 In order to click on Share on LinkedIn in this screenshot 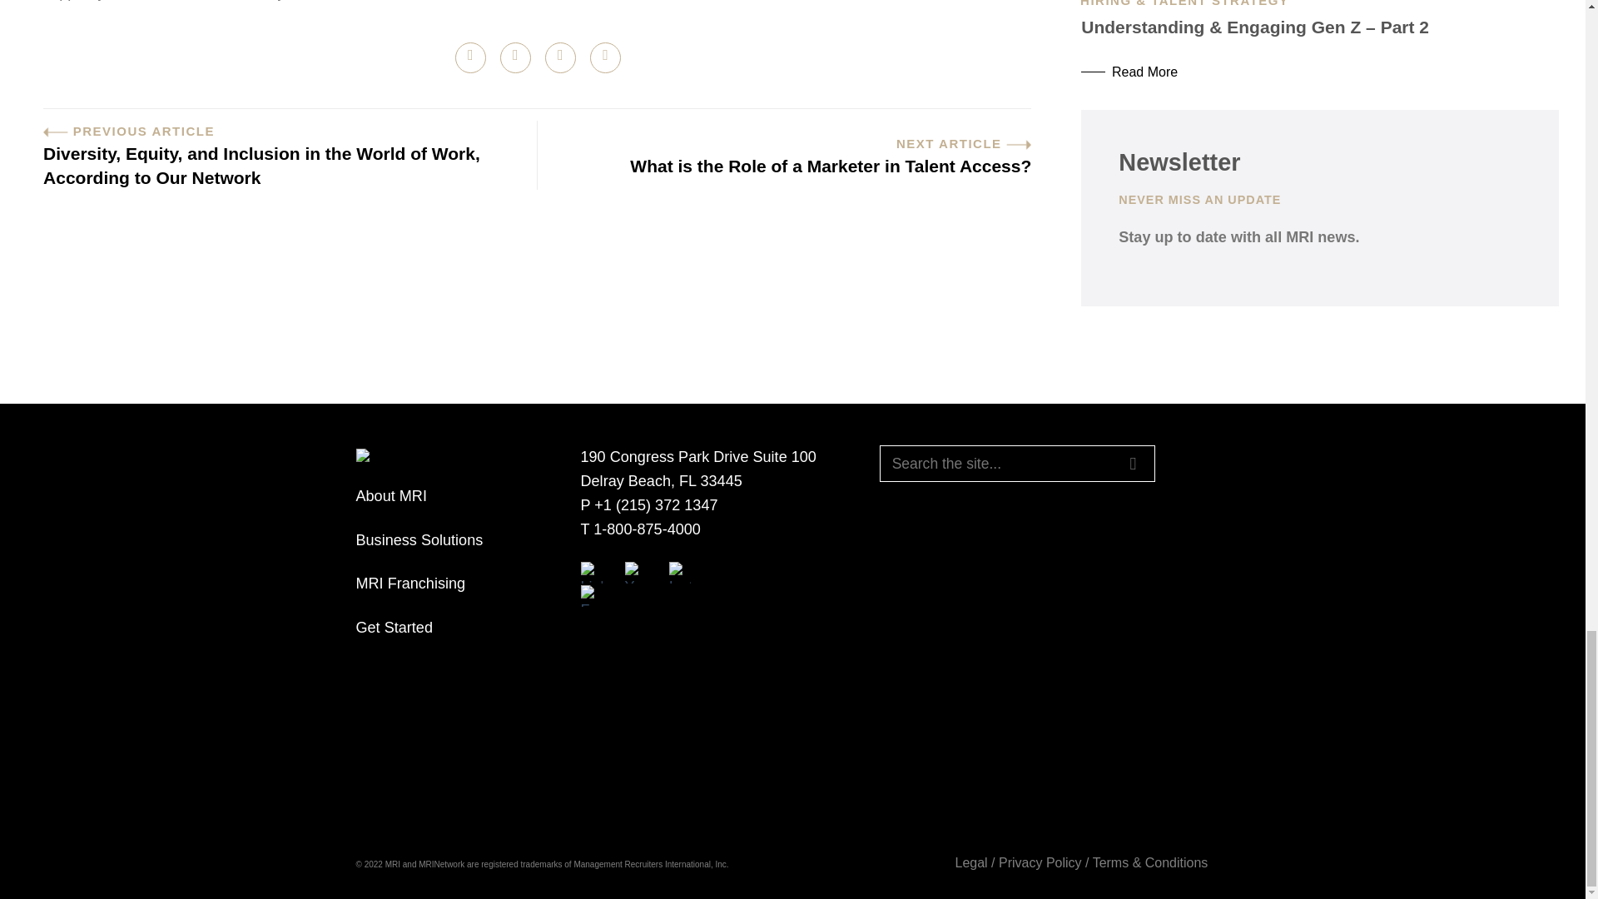, I will do `click(605, 57)`.